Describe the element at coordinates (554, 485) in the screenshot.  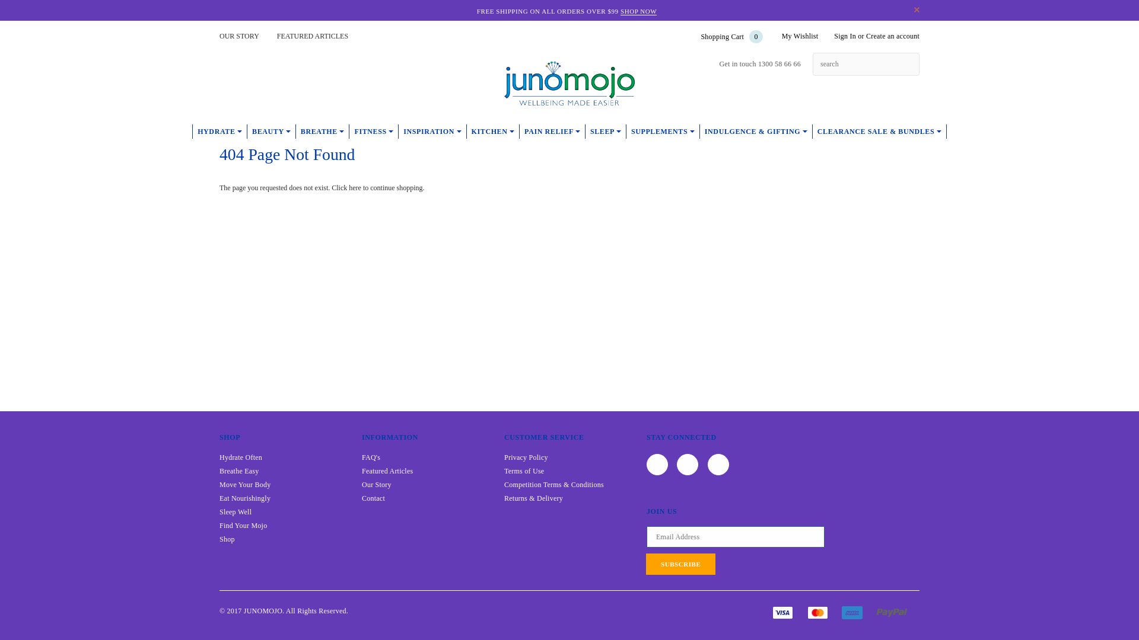
I see `Competition Terms & Conditions` at that location.